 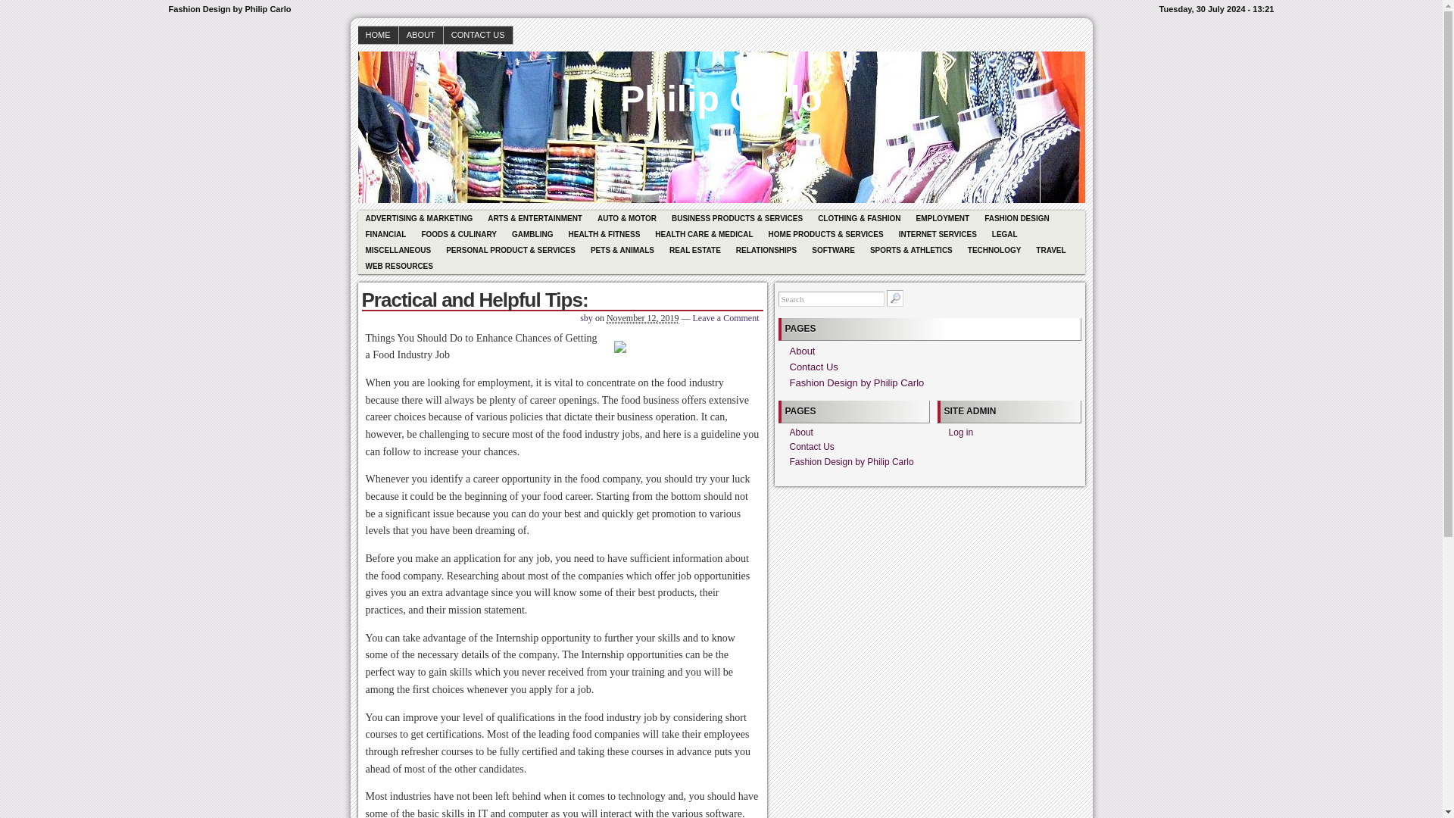 I want to click on FASHION DESIGN, so click(x=1016, y=218).